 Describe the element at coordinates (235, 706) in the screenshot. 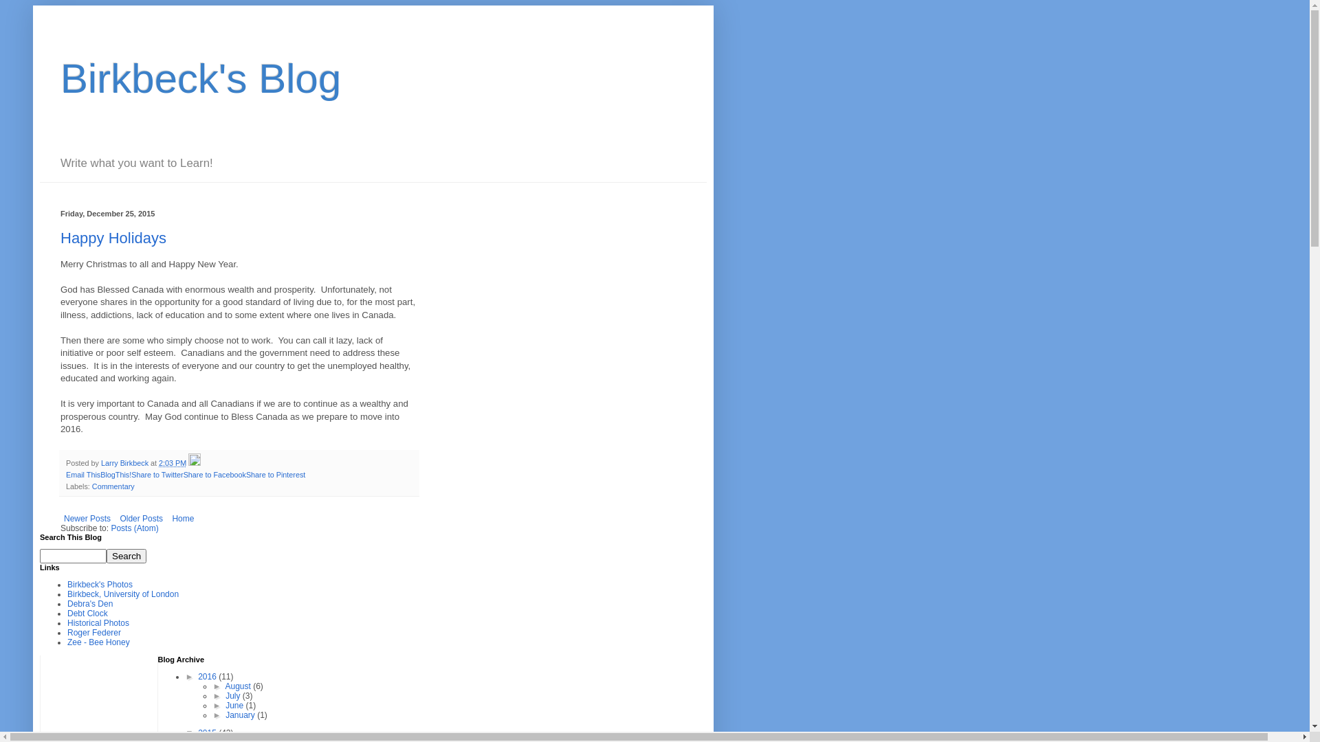

I see `June` at that location.